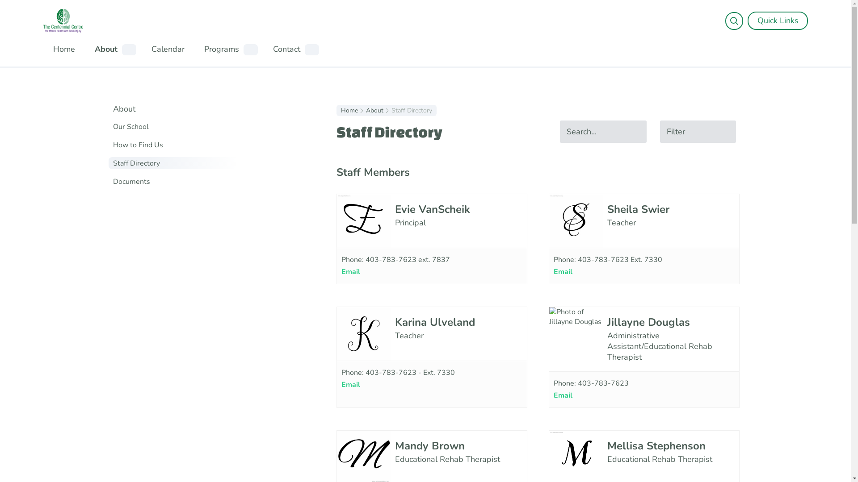  Describe the element at coordinates (374, 111) in the screenshot. I see `About` at that location.